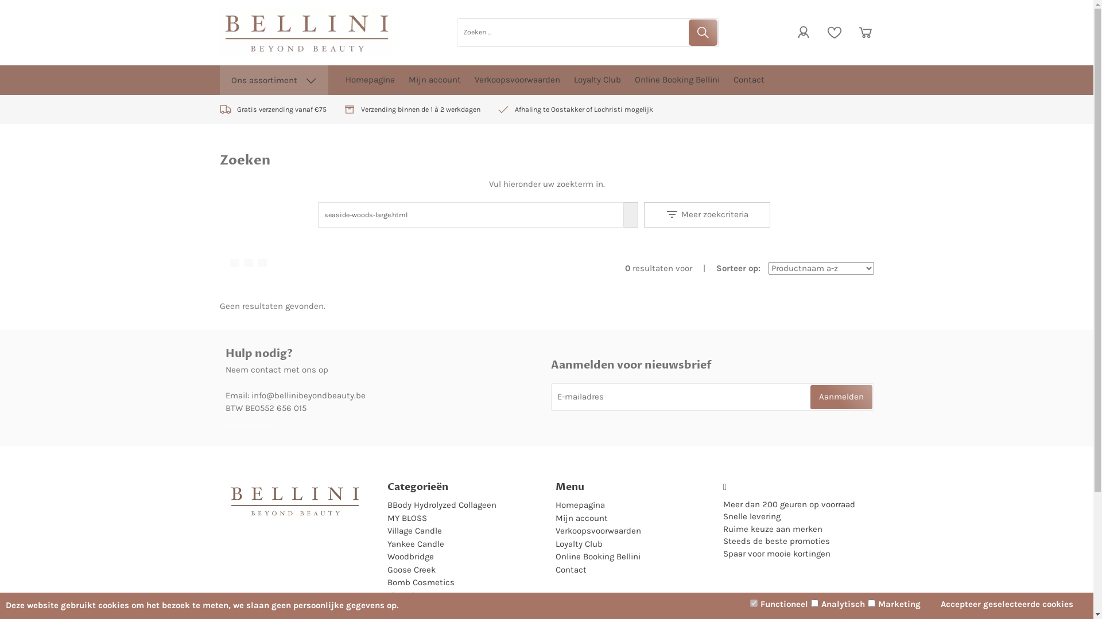  Describe the element at coordinates (435, 80) in the screenshot. I see `Mijn account` at that location.